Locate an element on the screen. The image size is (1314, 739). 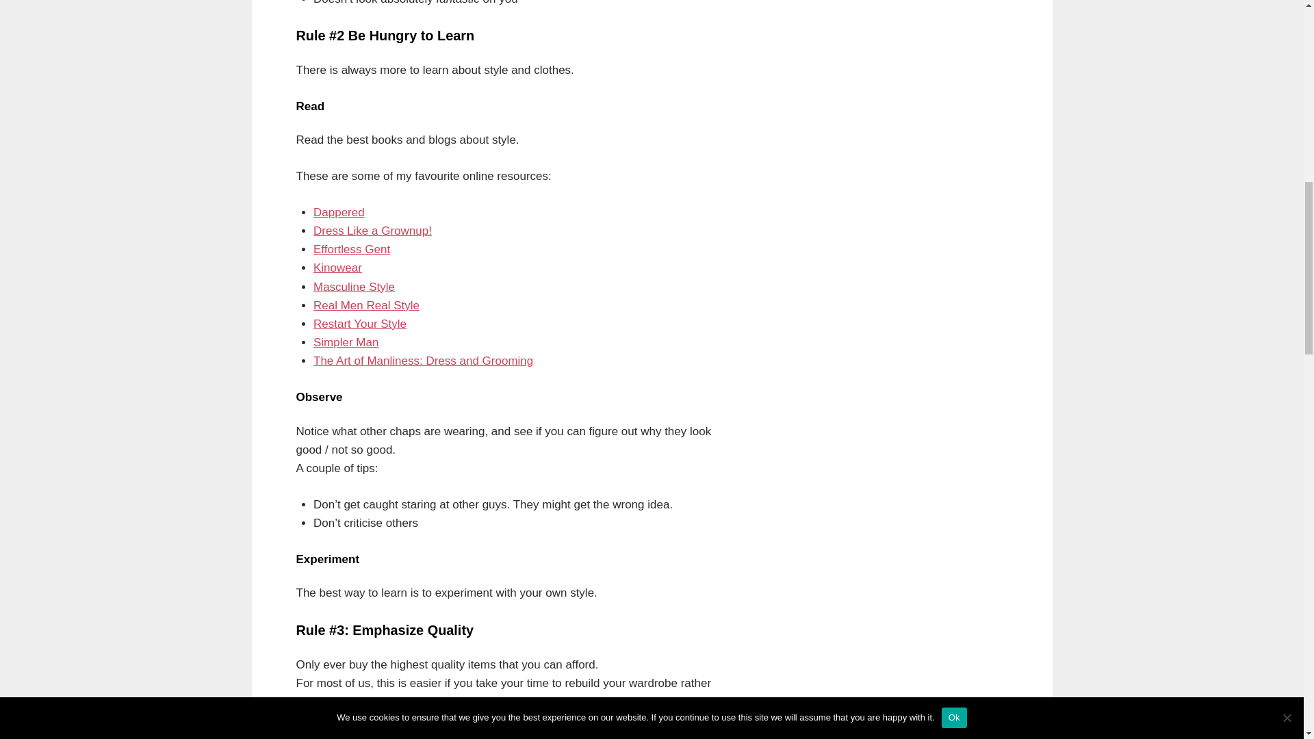
The Art of Manliness: Dress and Grooming is located at coordinates (423, 361).